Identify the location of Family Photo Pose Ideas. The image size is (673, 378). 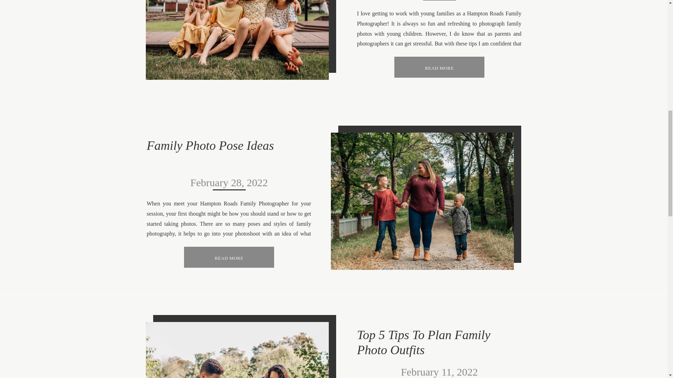
(210, 146).